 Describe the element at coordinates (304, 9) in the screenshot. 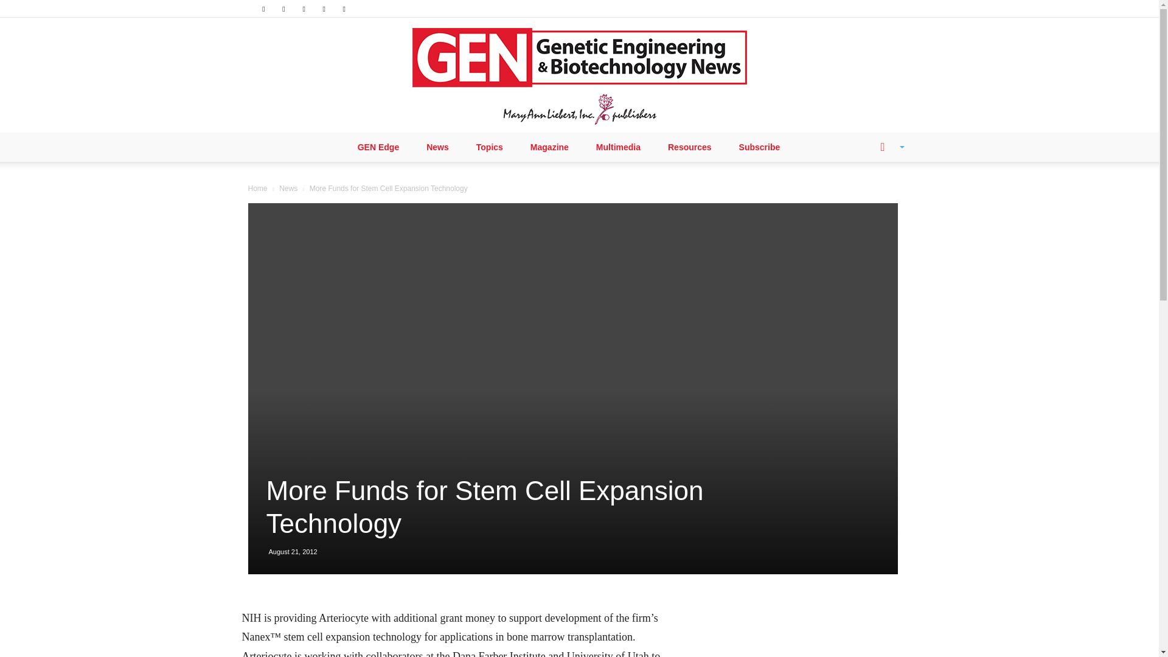

I see `RSS` at that location.